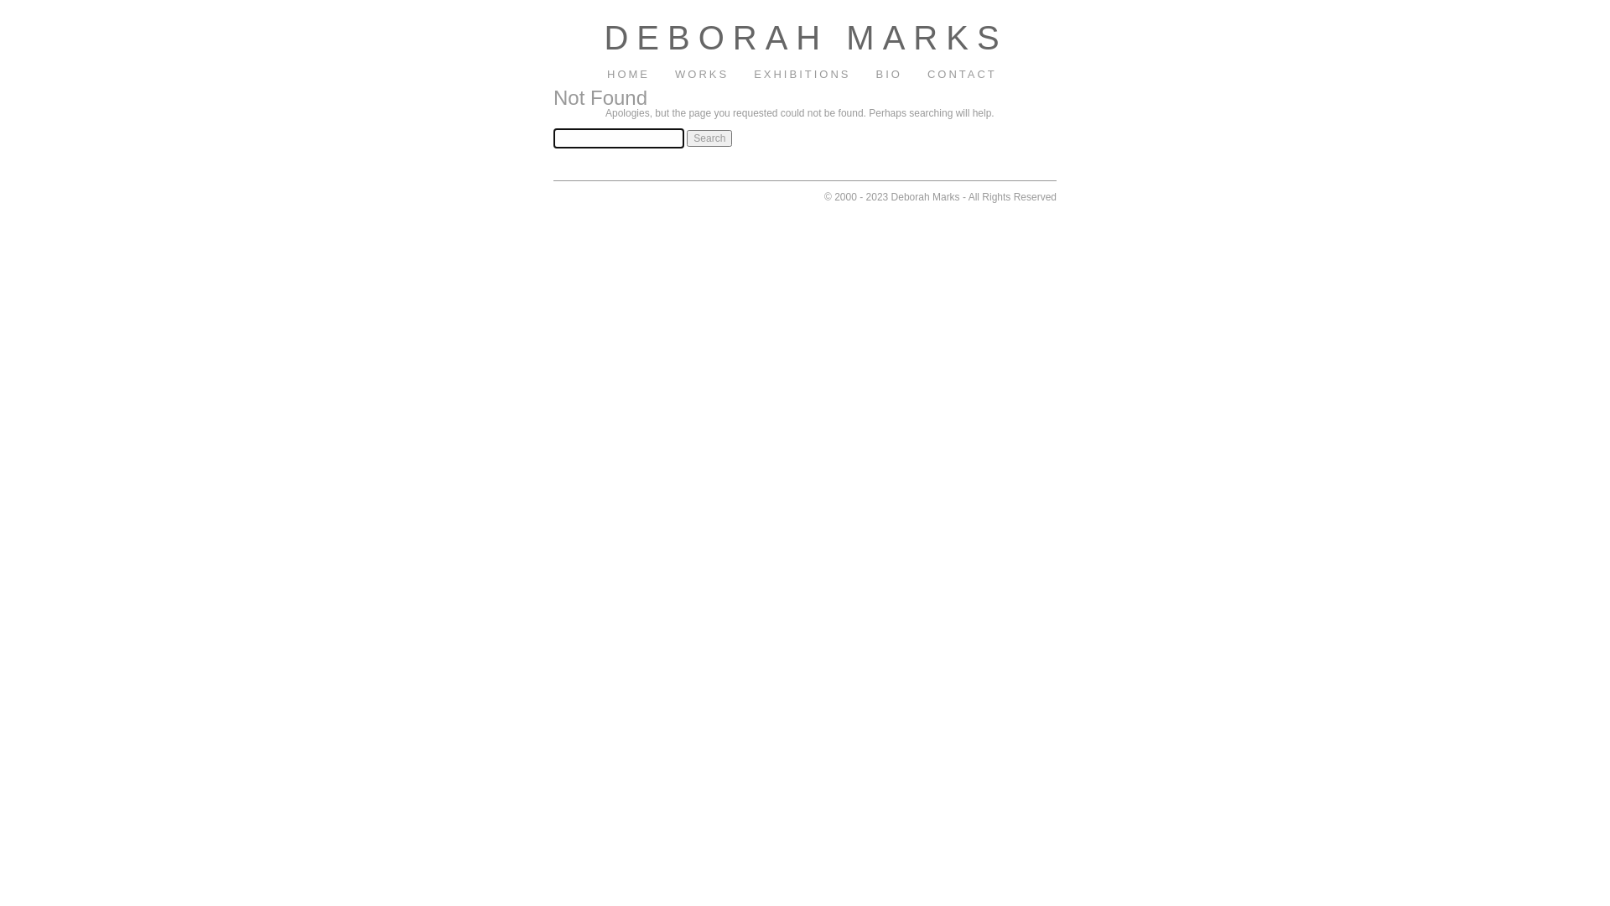 This screenshot has height=906, width=1610. What do you see at coordinates (629, 75) in the screenshot?
I see `HOME` at bounding box center [629, 75].